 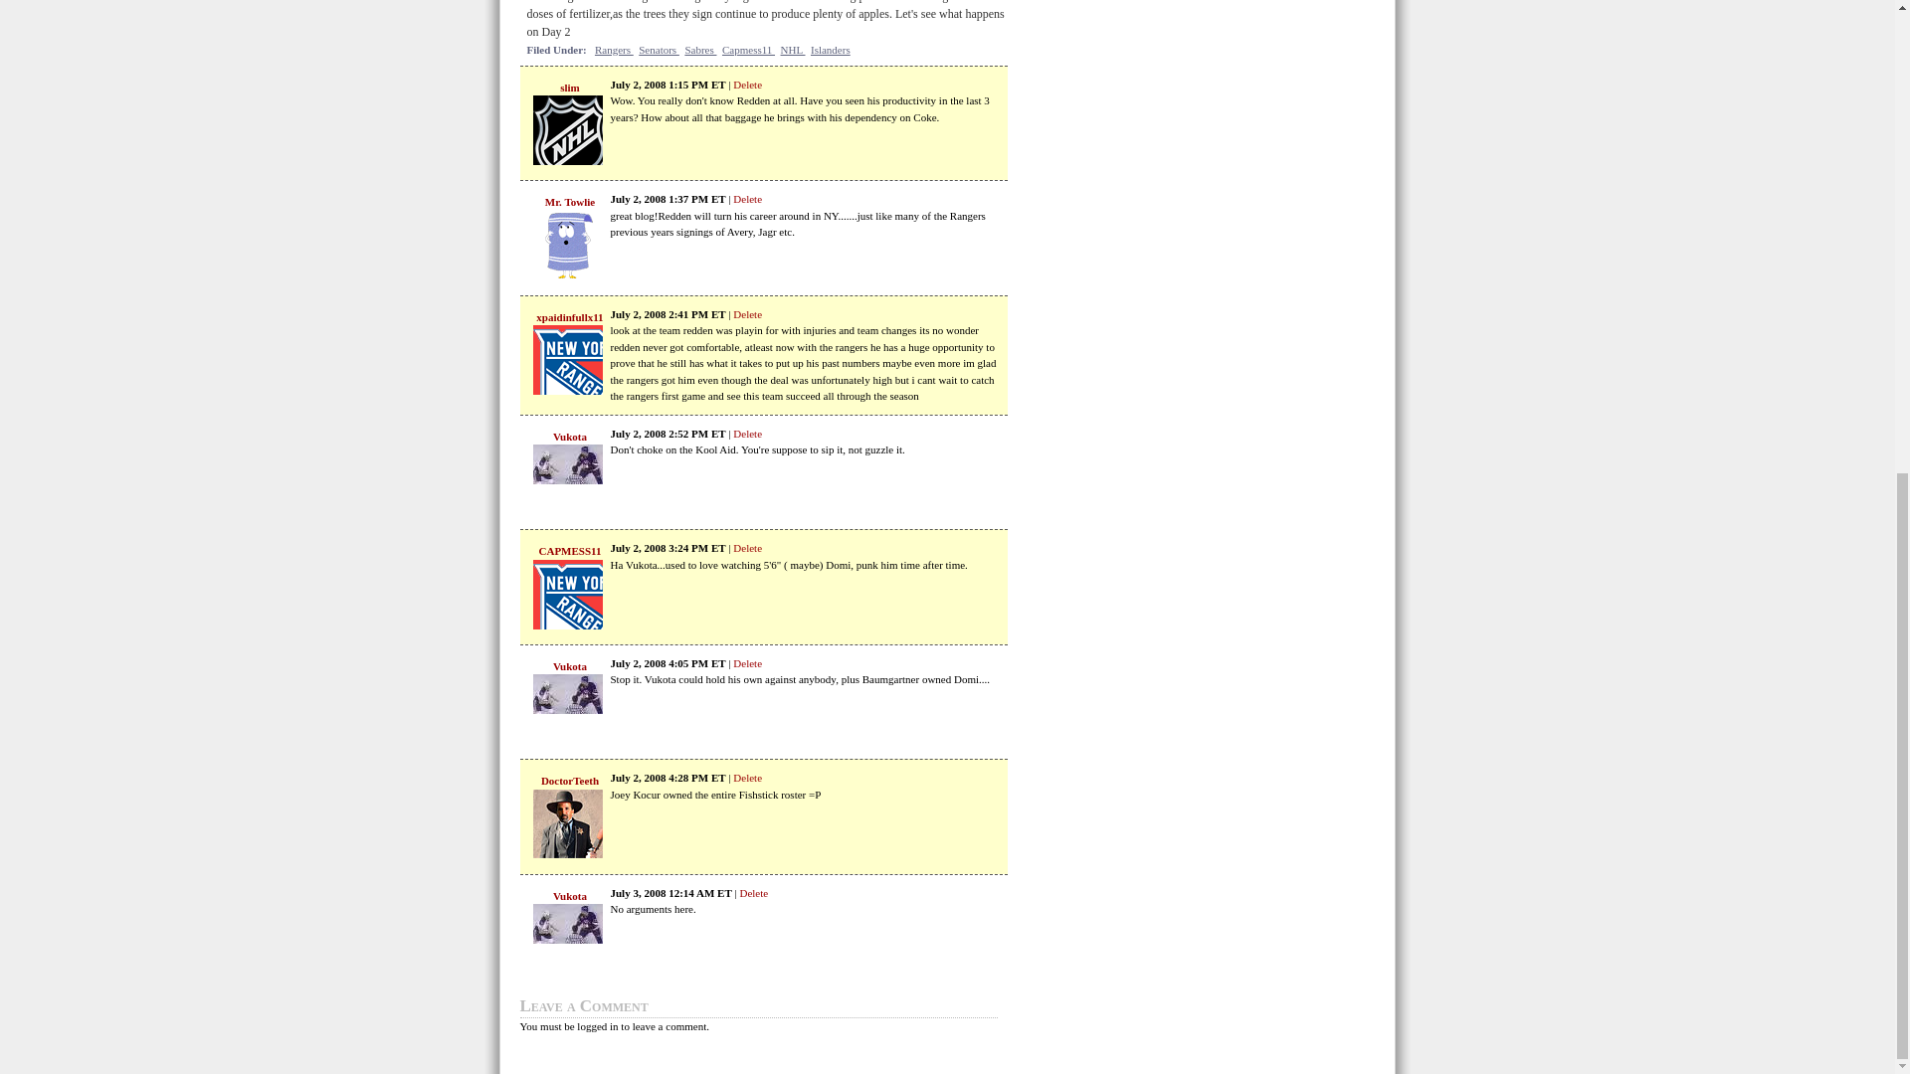 What do you see at coordinates (830, 50) in the screenshot?
I see `Islanders` at bounding box center [830, 50].